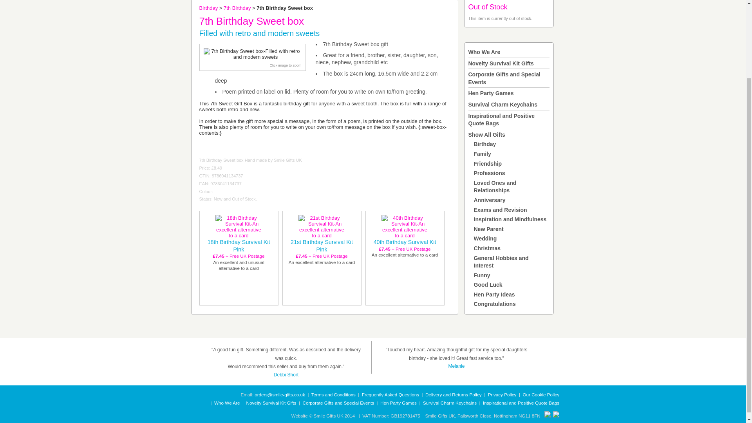 The image size is (752, 423). Describe the element at coordinates (491, 93) in the screenshot. I see `Hen Party Games` at that location.